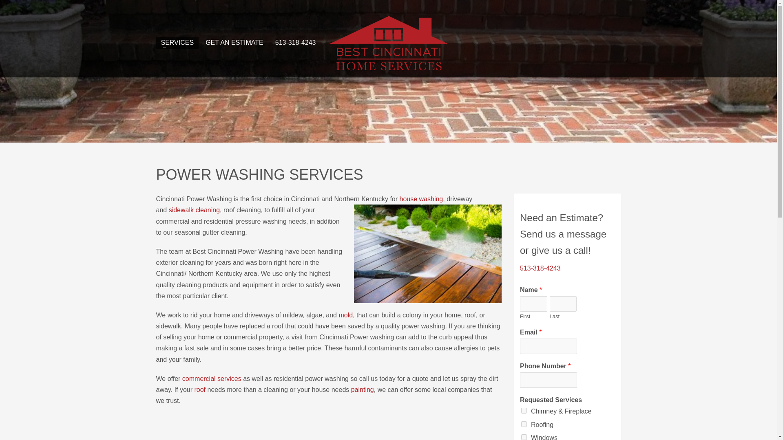 This screenshot has height=440, width=783. I want to click on painting, so click(362, 389).